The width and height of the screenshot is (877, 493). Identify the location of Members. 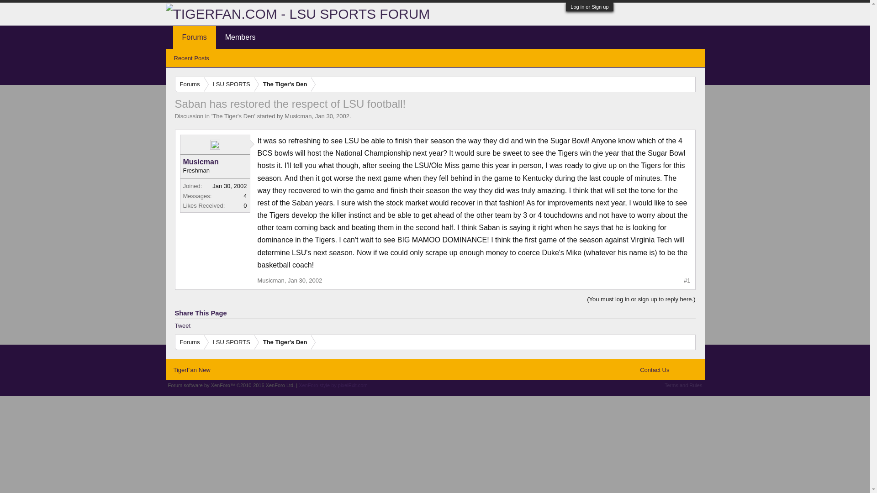
(240, 37).